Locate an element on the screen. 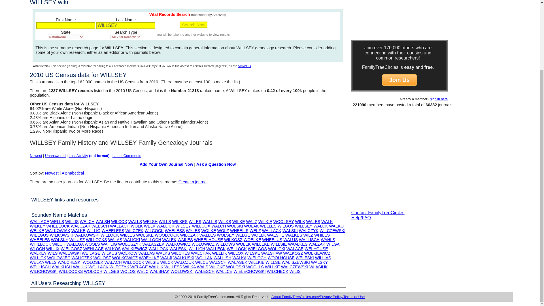 This screenshot has width=544, height=306. Alphabetical is located at coordinates (73, 173).